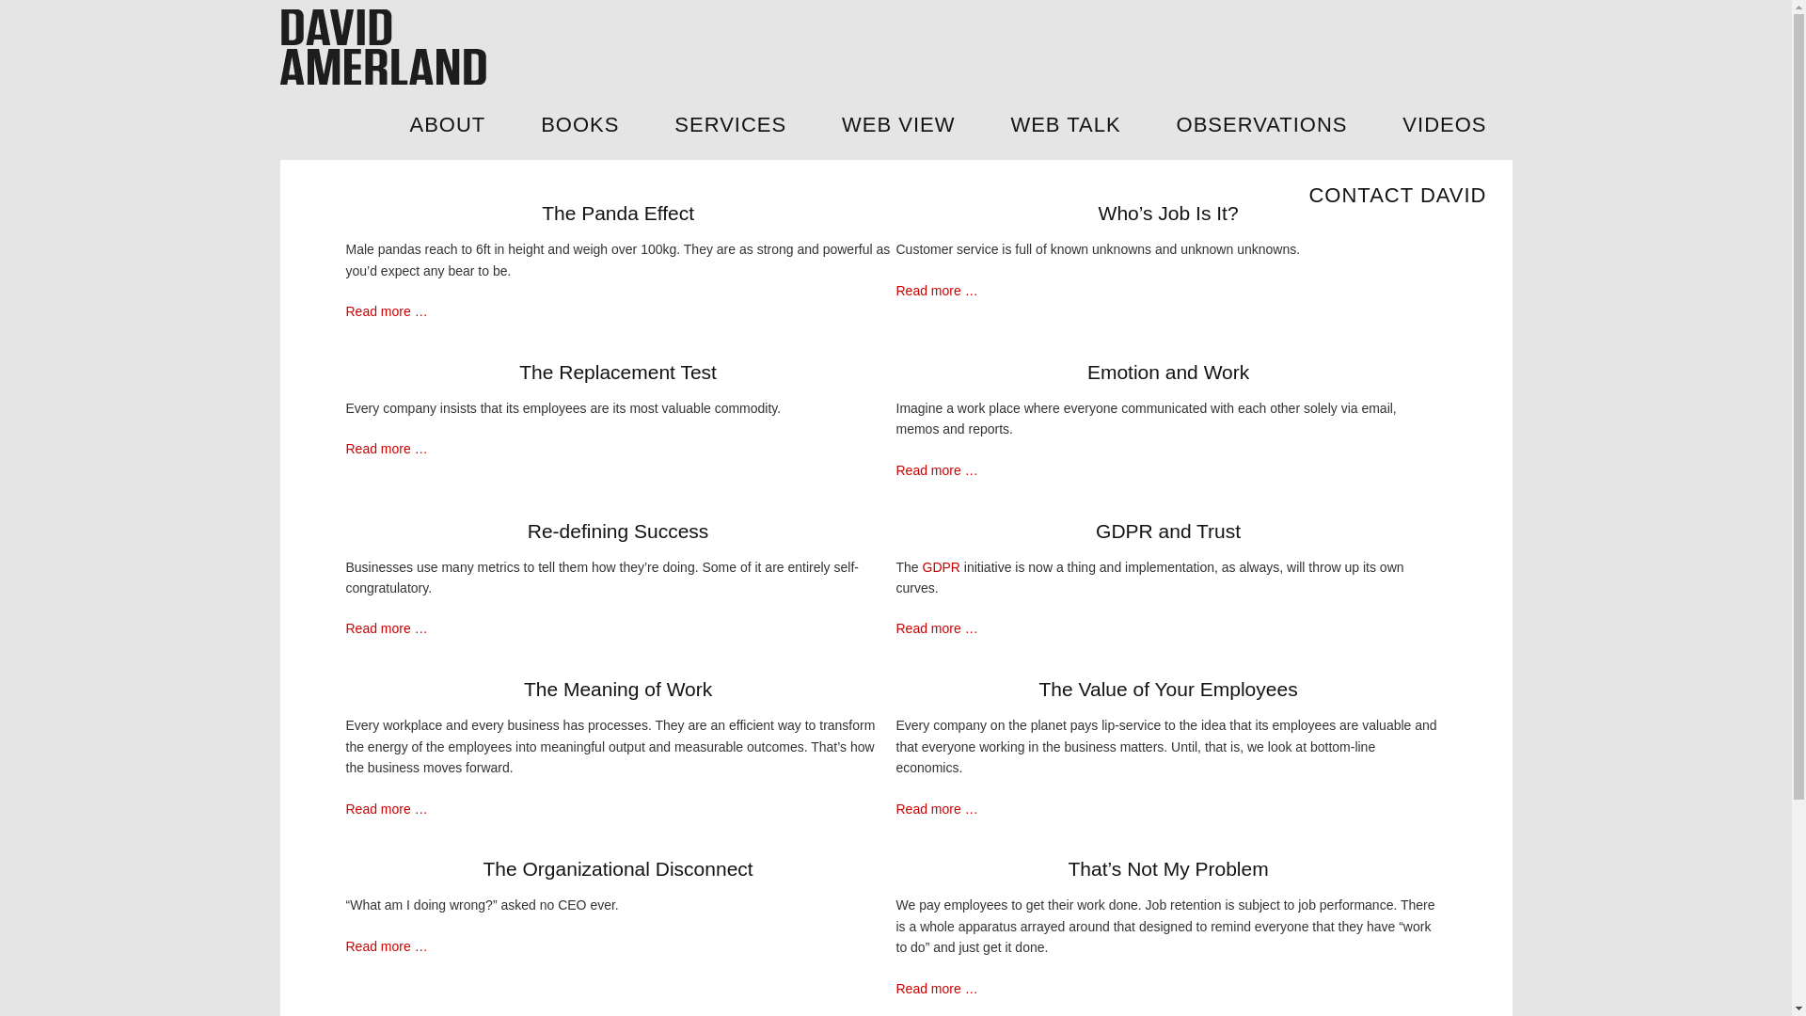  I want to click on DAREBEE, so click(388, 46).